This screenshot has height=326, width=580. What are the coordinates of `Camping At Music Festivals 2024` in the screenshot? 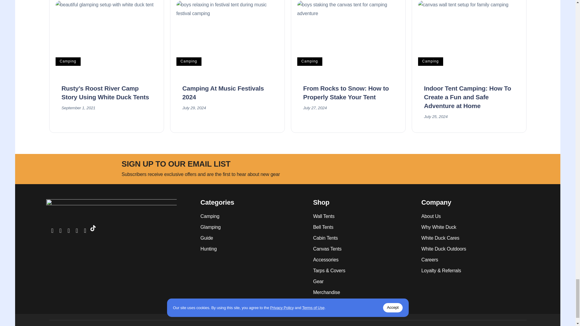 It's located at (223, 92).